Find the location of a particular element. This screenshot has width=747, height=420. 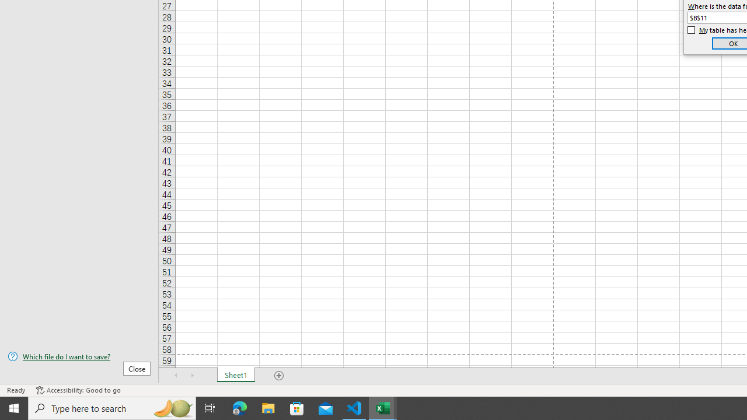

Close is located at coordinates (137, 368).